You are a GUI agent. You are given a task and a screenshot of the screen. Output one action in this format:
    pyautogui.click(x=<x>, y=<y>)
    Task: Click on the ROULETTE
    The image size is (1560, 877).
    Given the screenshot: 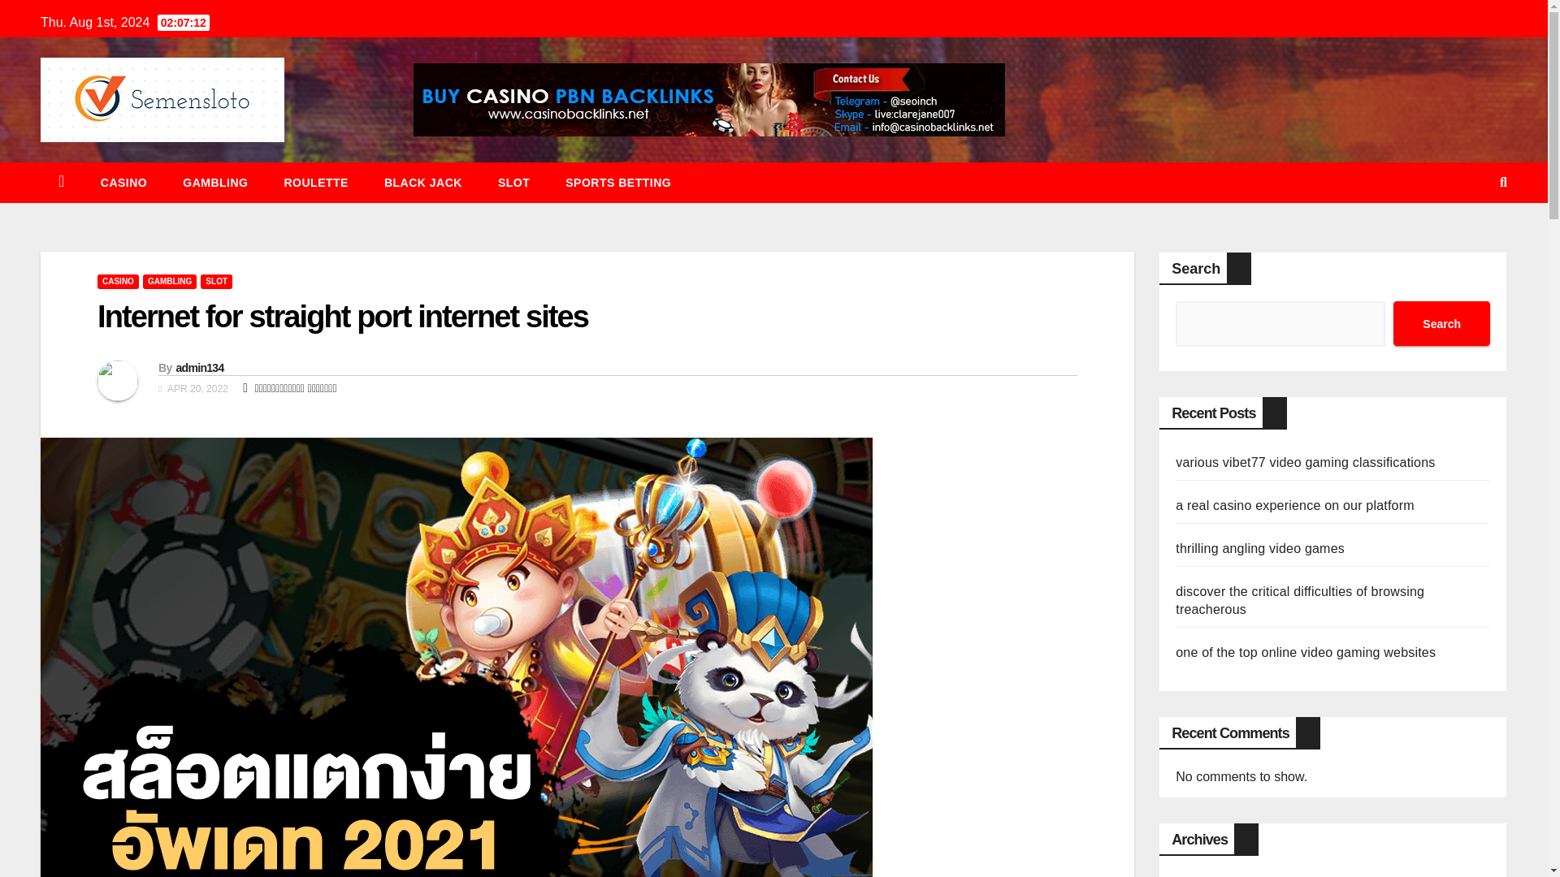 What is the action you would take?
    pyautogui.click(x=315, y=182)
    